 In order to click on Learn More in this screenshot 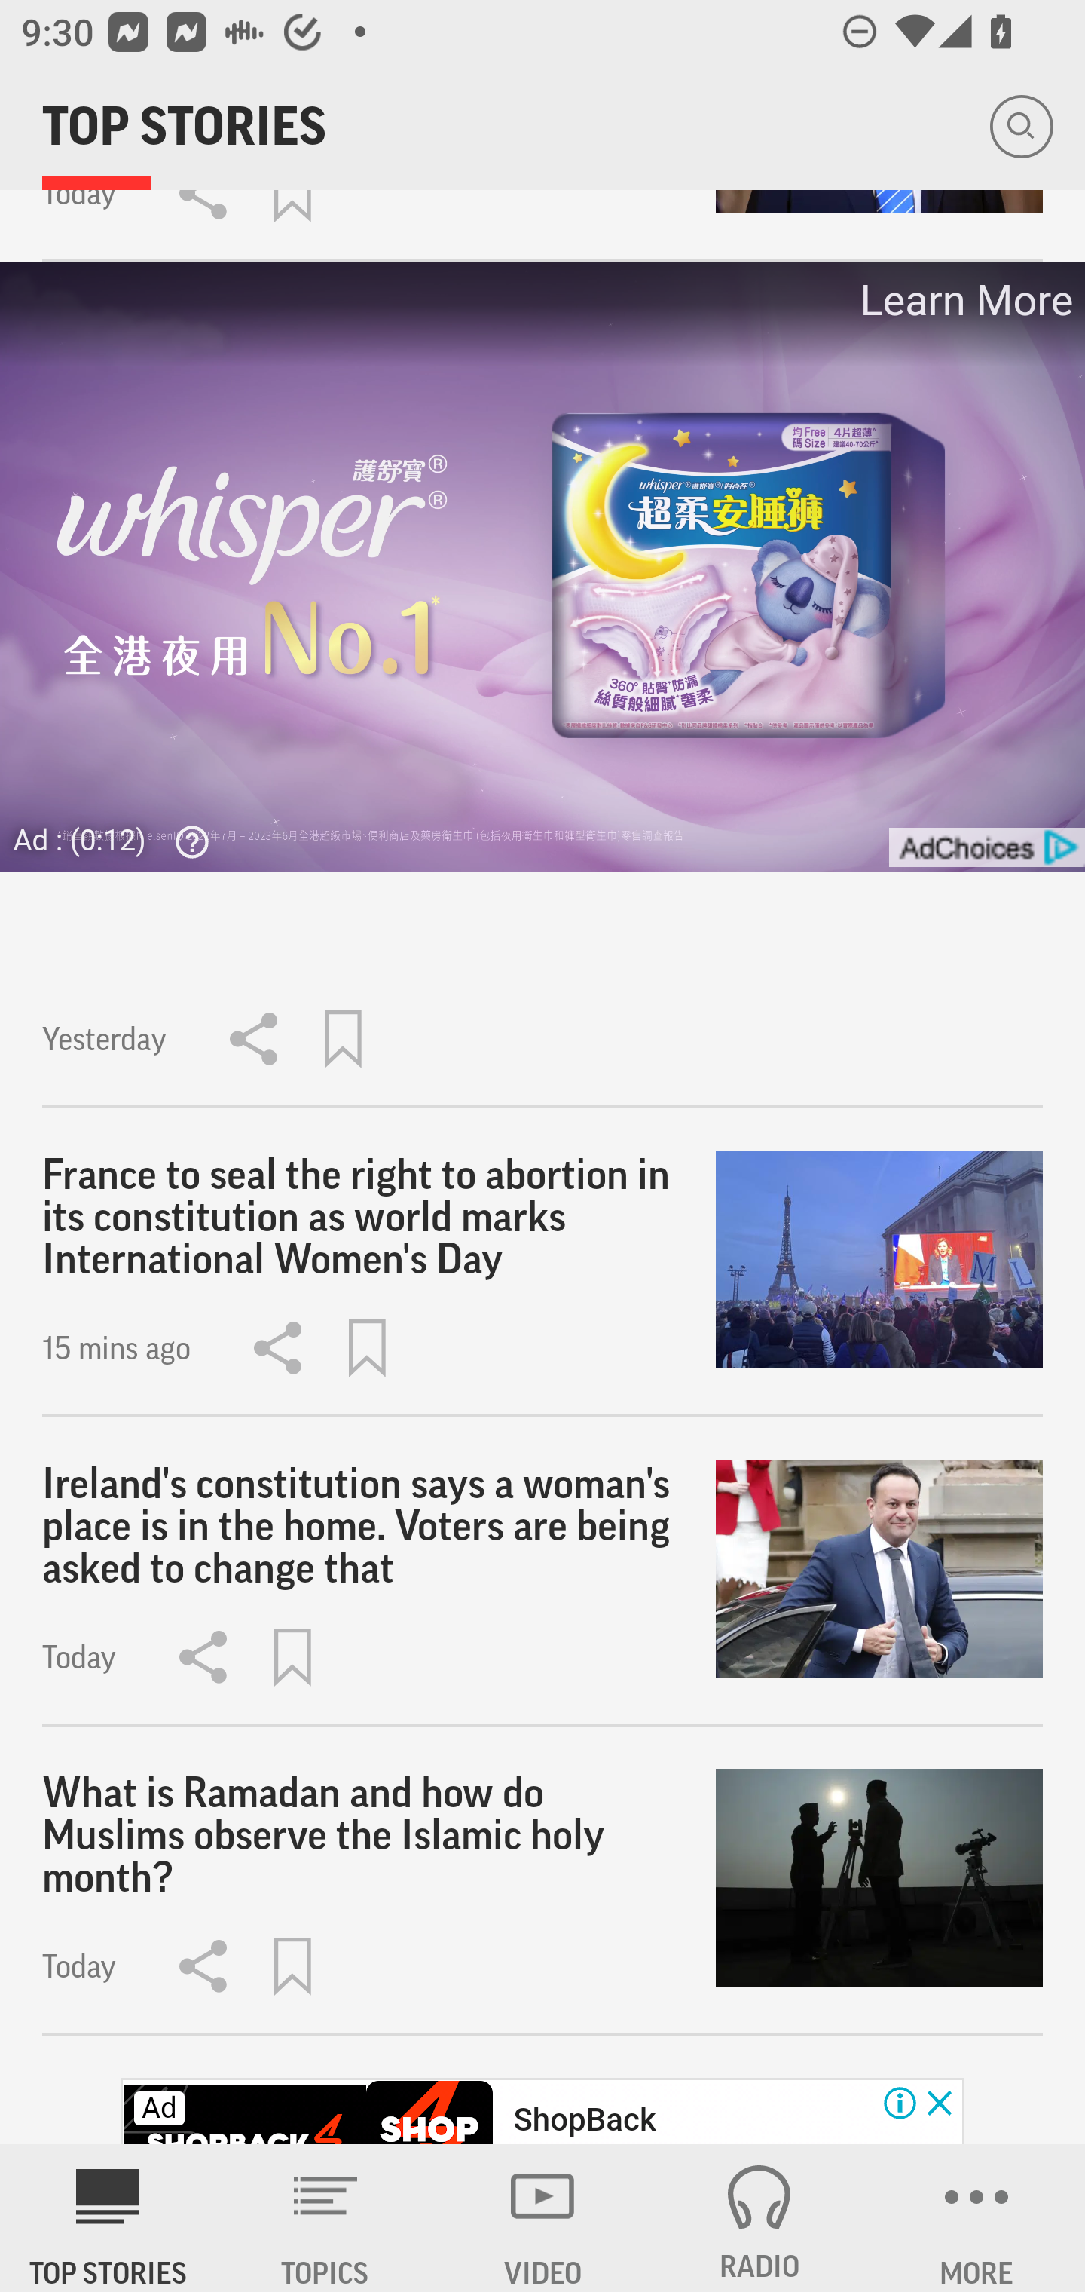, I will do `click(964, 300)`.